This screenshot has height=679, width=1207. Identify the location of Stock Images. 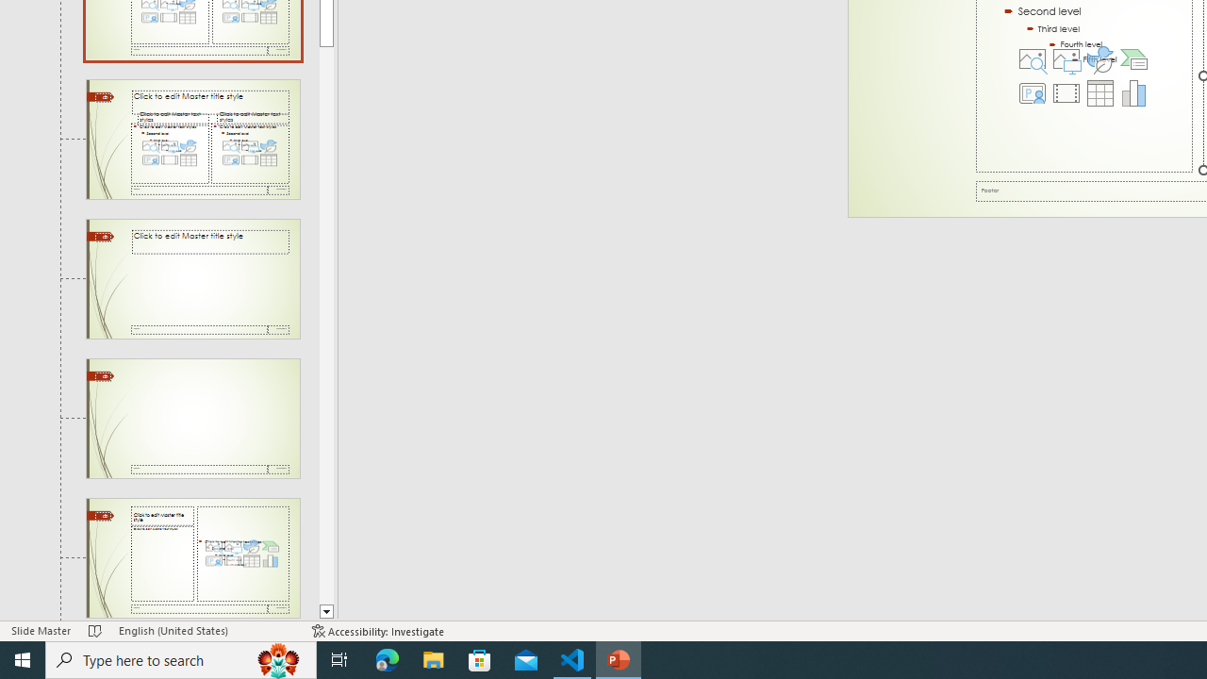
(1033, 58).